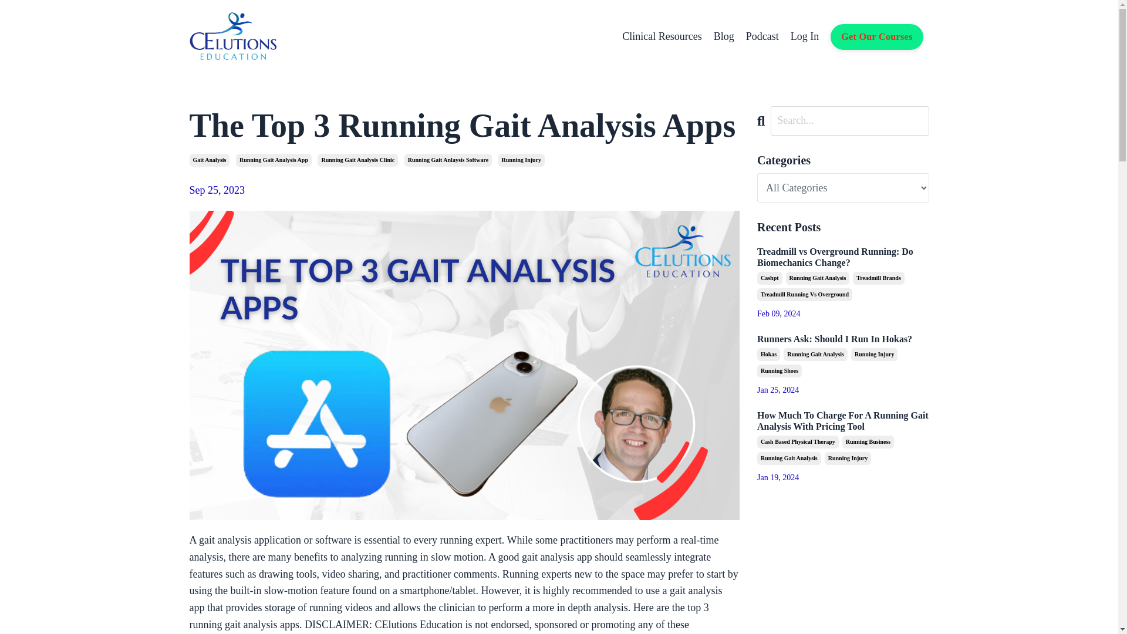 This screenshot has height=634, width=1127. Describe the element at coordinates (875, 354) in the screenshot. I see `Running Injury` at that location.